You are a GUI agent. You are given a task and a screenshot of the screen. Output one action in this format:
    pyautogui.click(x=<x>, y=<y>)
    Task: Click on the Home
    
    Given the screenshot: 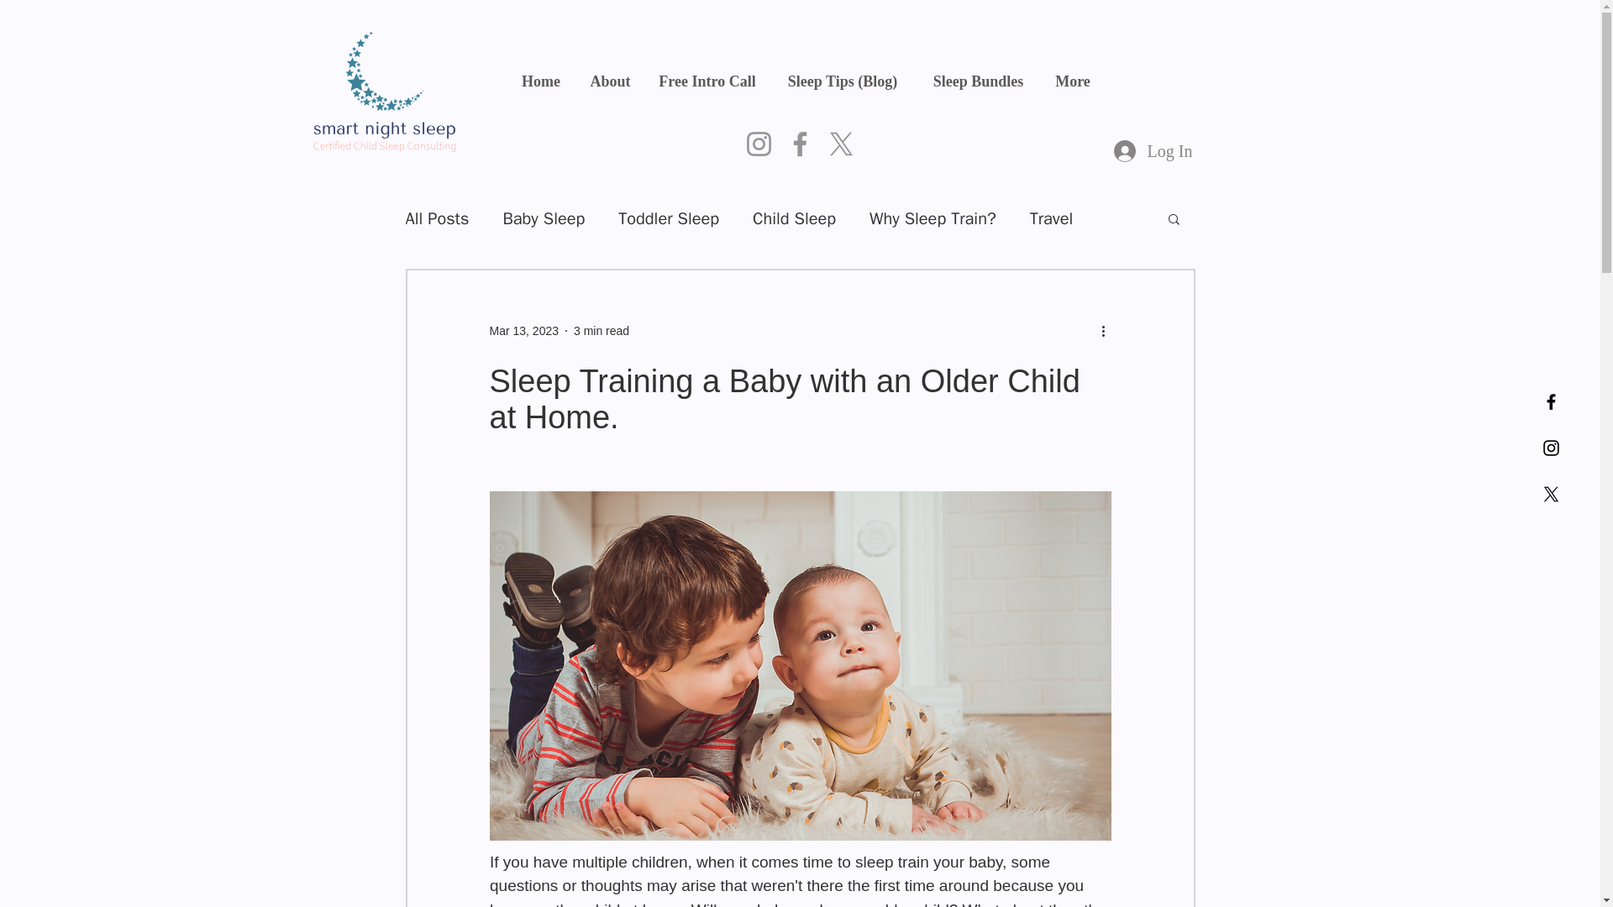 What is the action you would take?
    pyautogui.click(x=541, y=81)
    